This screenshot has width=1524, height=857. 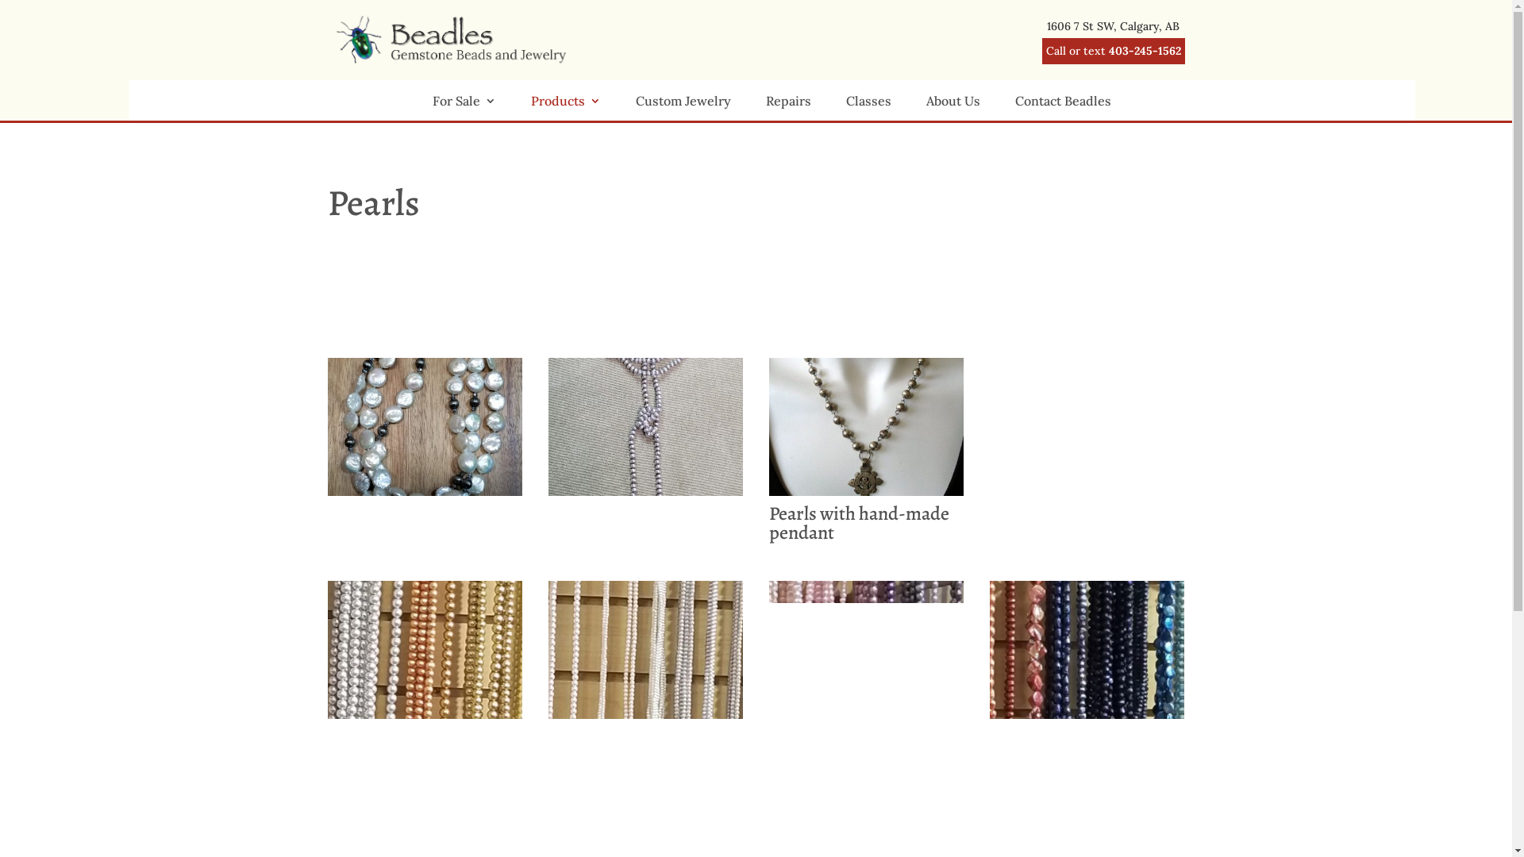 I want to click on Products, so click(x=566, y=108).